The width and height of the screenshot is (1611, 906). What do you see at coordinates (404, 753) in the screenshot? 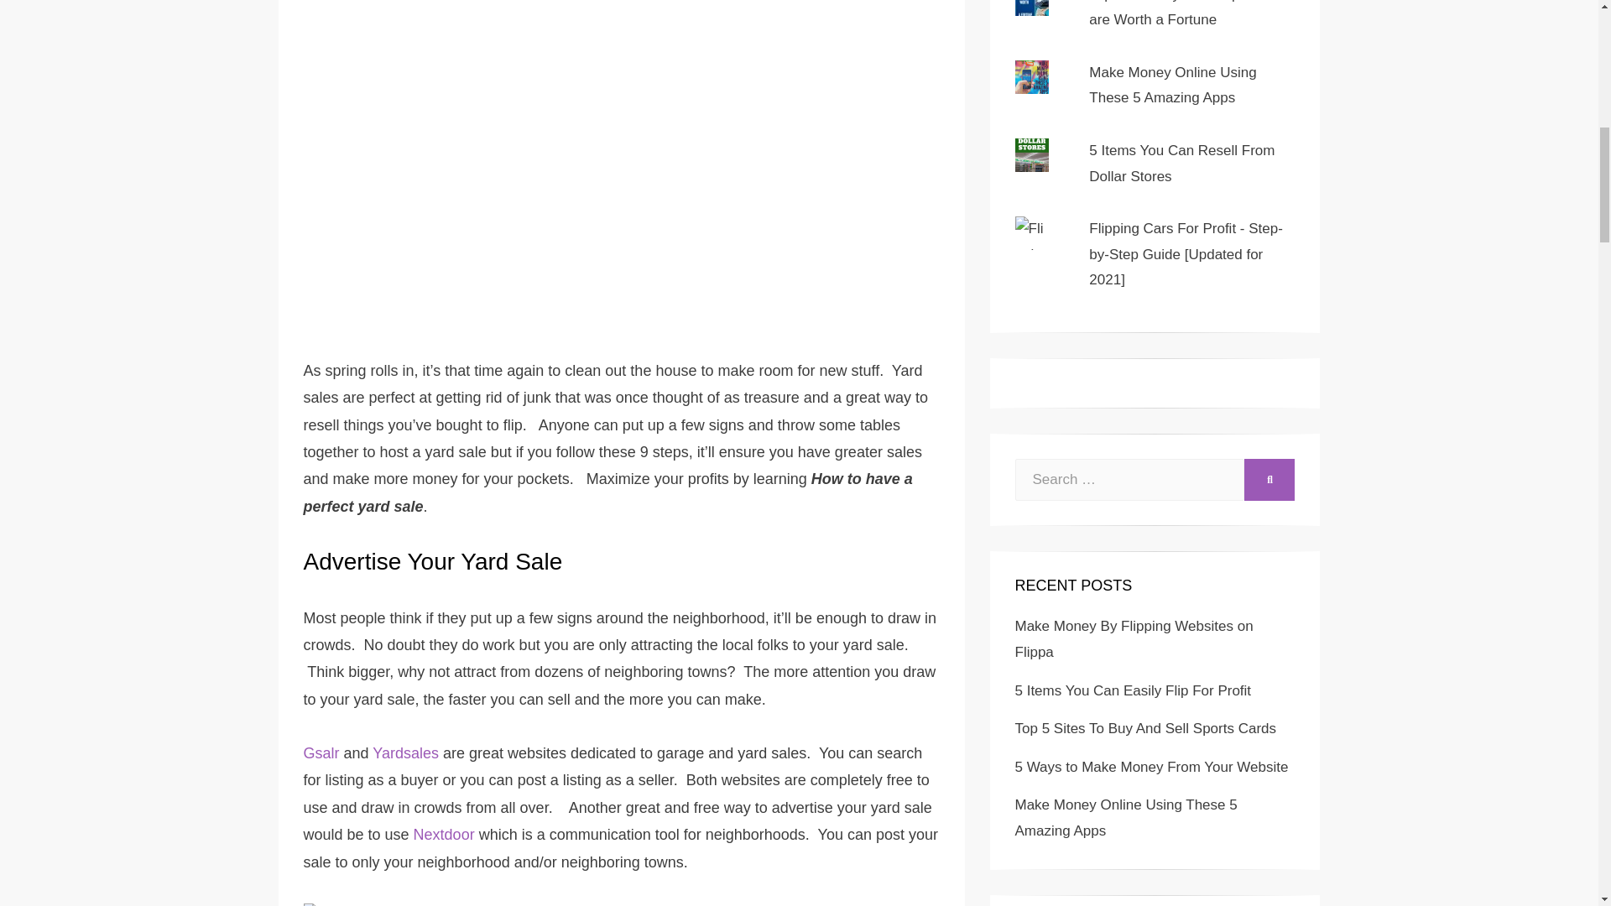
I see `Yardsales` at bounding box center [404, 753].